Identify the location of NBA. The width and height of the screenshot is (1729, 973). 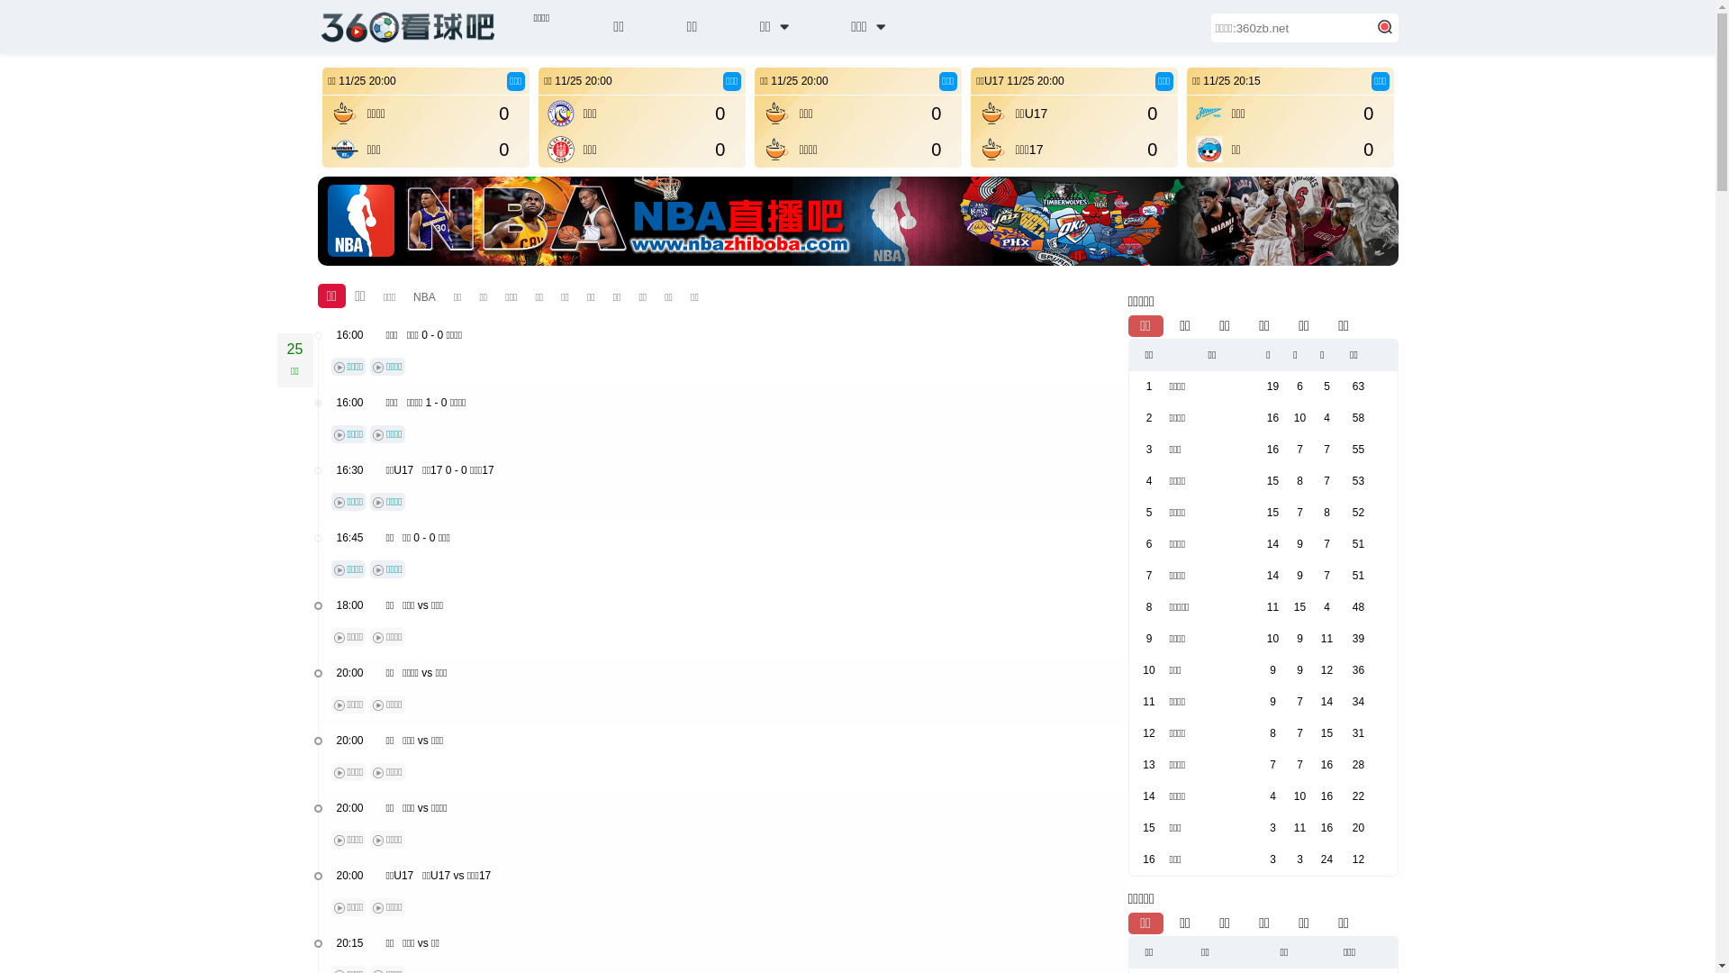
(425, 297).